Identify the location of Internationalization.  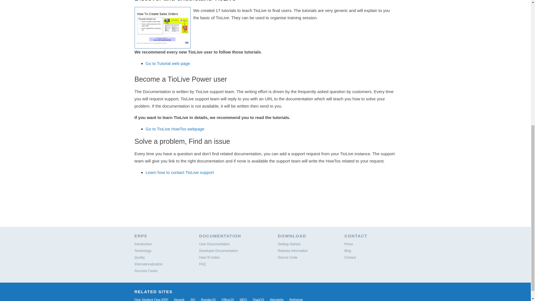
(148, 264).